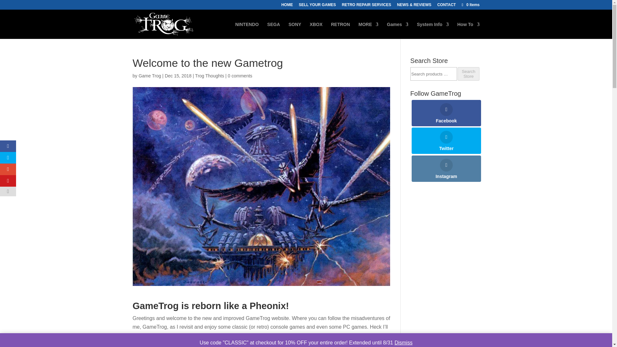 The width and height of the screenshot is (617, 347). Describe the element at coordinates (150, 76) in the screenshot. I see `Posts by Game Trog` at that location.